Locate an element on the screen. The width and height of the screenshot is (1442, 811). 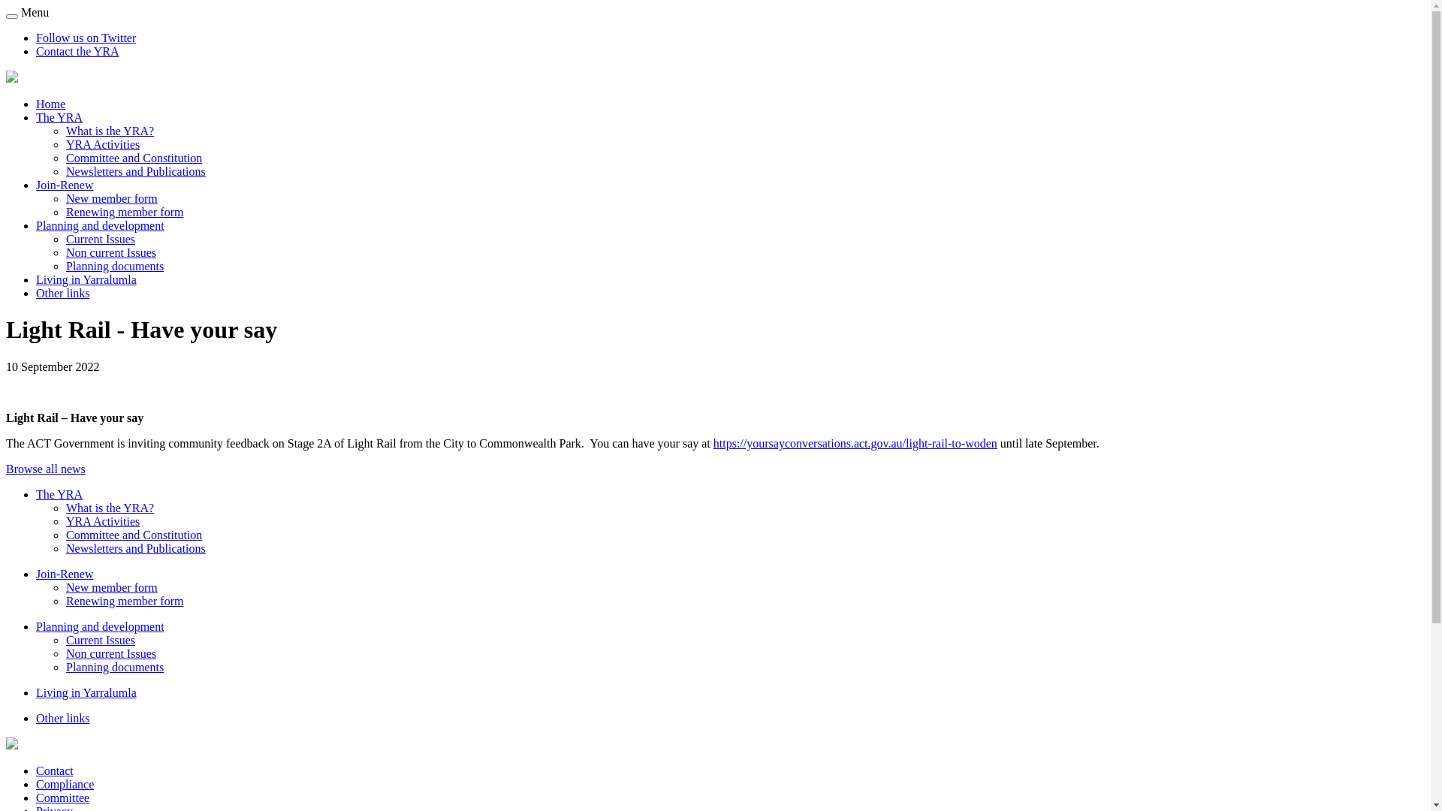
Join-Renew is located at coordinates (65, 185).